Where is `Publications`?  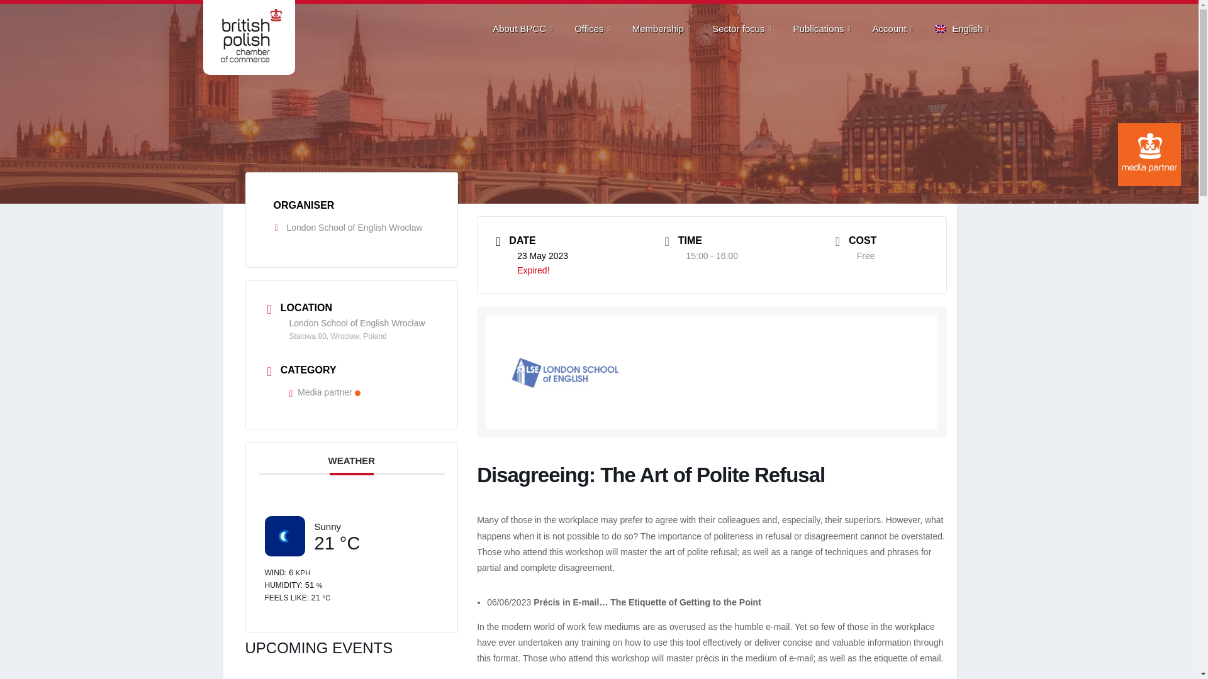 Publications is located at coordinates (824, 29).